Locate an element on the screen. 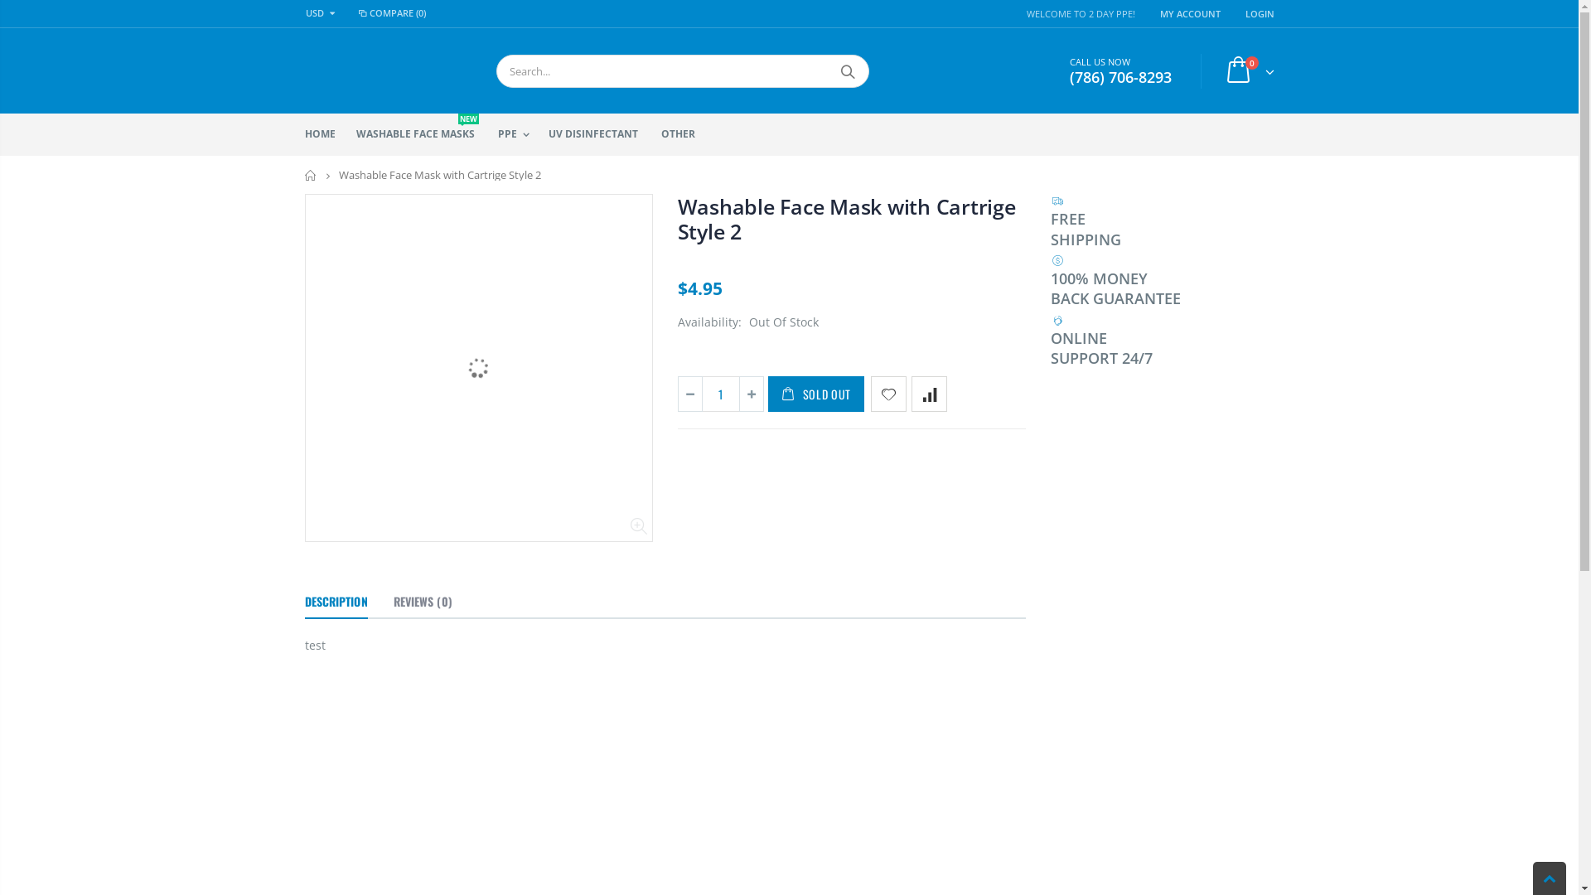  PPE is located at coordinates (518, 134).